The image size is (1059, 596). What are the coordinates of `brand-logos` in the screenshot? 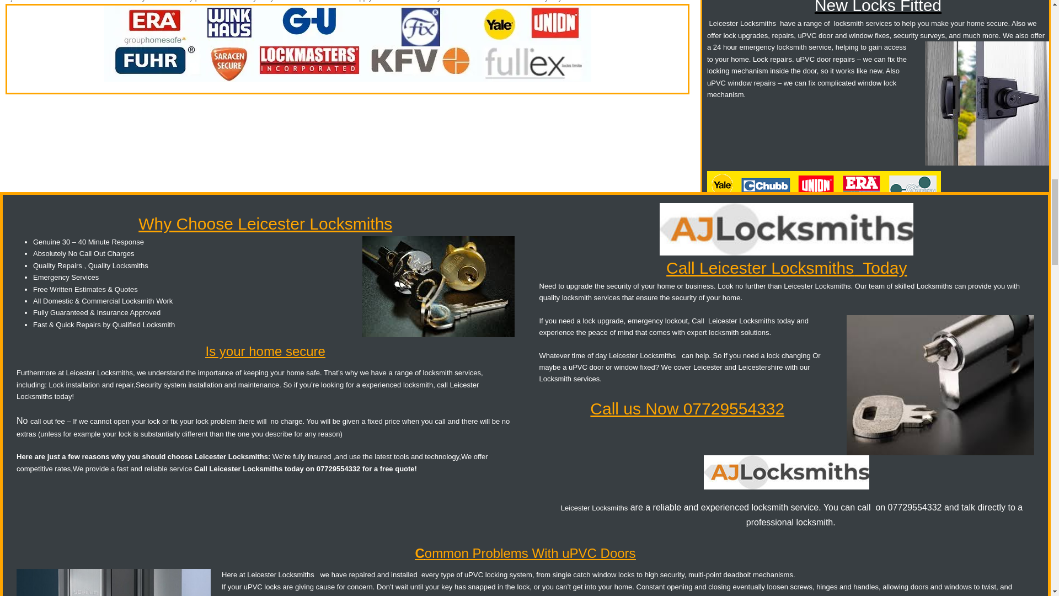 It's located at (347, 43).